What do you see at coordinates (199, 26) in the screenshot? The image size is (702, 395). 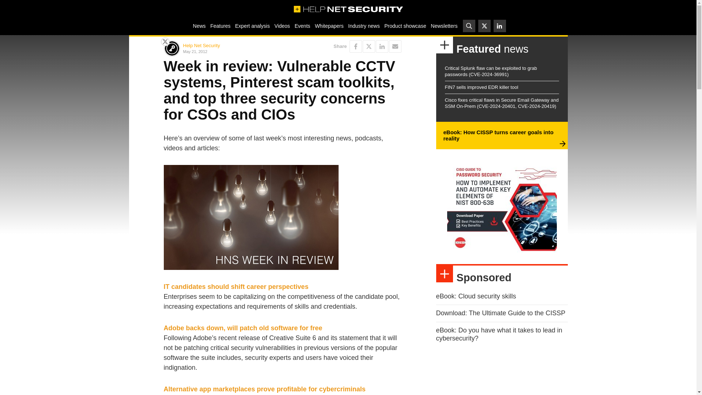 I see `News` at bounding box center [199, 26].